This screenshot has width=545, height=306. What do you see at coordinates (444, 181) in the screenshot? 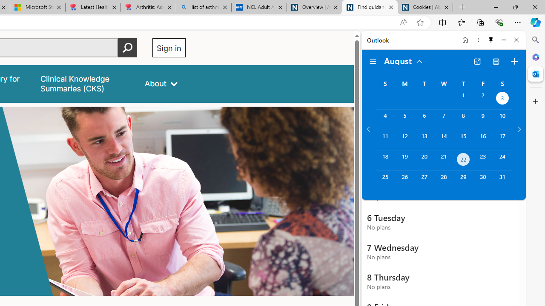
I see `Wednesday, August 28, 2024. ` at bounding box center [444, 181].